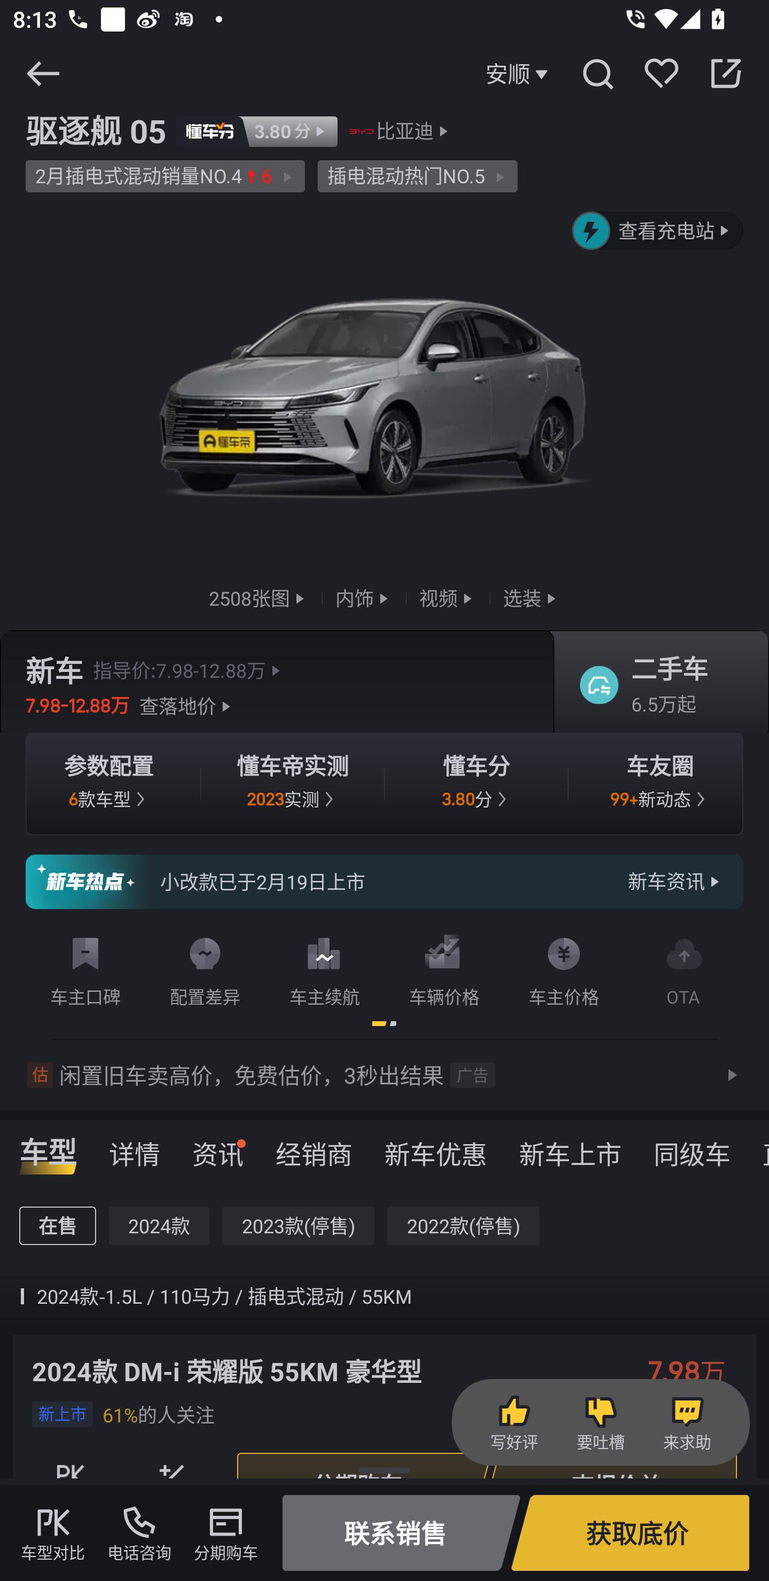 The image size is (769, 1581). I want to click on 安顺, so click(519, 74).